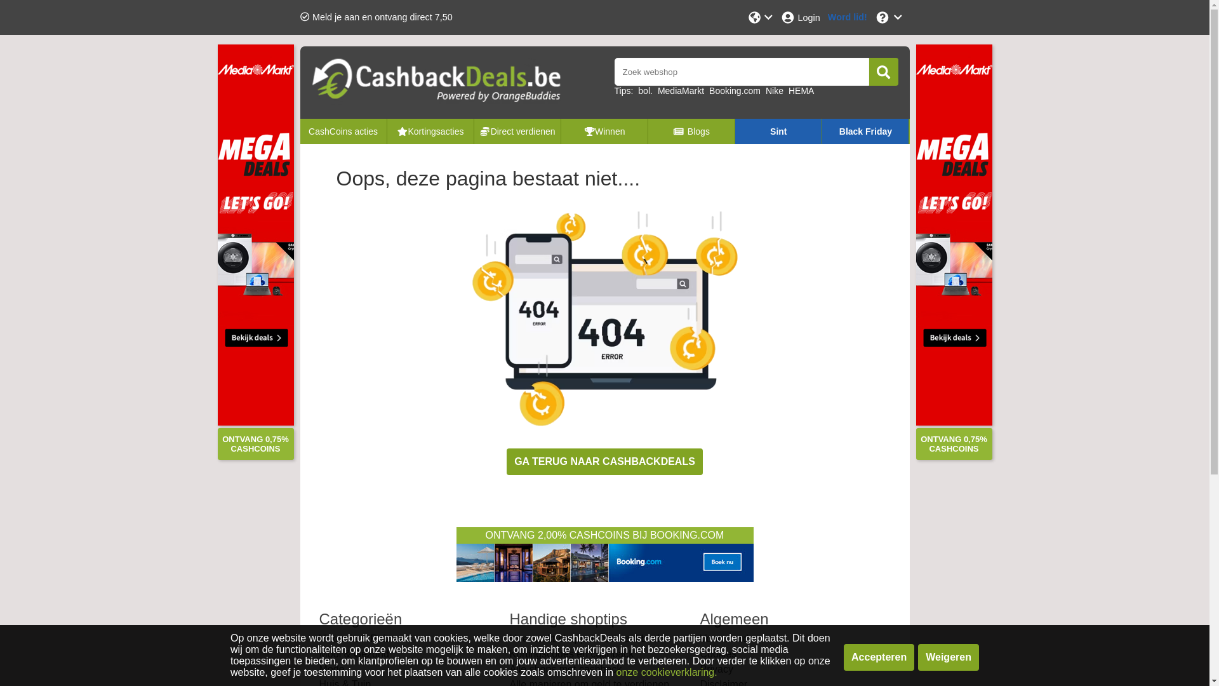 Image resolution: width=1219 pixels, height=686 pixels. I want to click on Kortingsacties, so click(430, 131).